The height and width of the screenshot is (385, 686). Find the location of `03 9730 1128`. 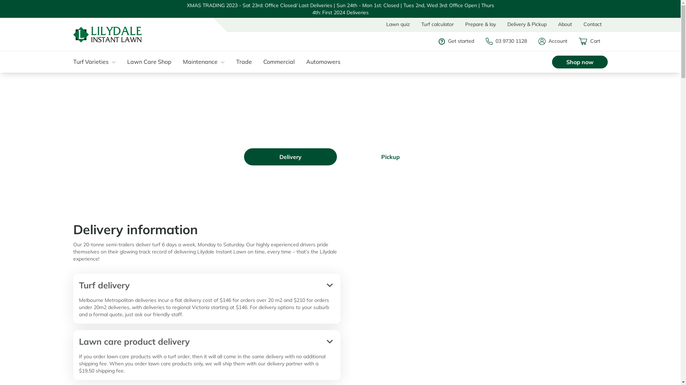

03 9730 1128 is located at coordinates (510, 41).